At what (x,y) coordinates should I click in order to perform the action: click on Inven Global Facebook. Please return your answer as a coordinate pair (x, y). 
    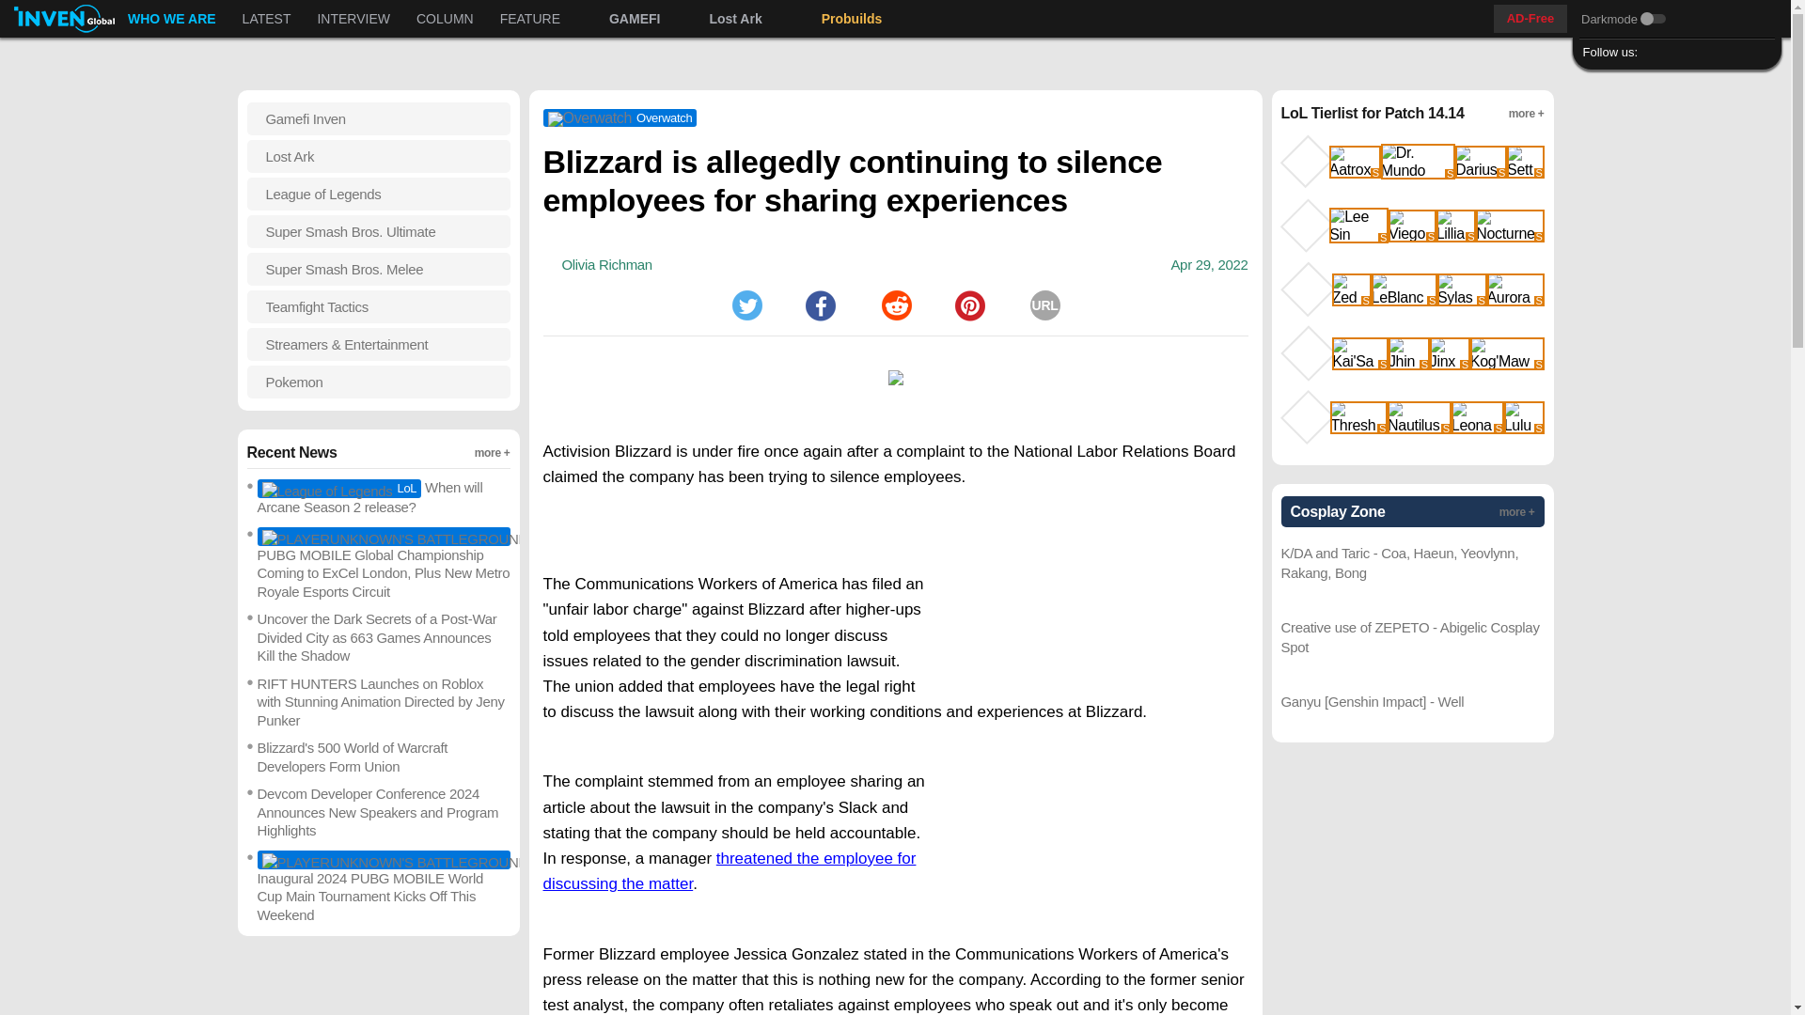
    Looking at the image, I should click on (895, 304).